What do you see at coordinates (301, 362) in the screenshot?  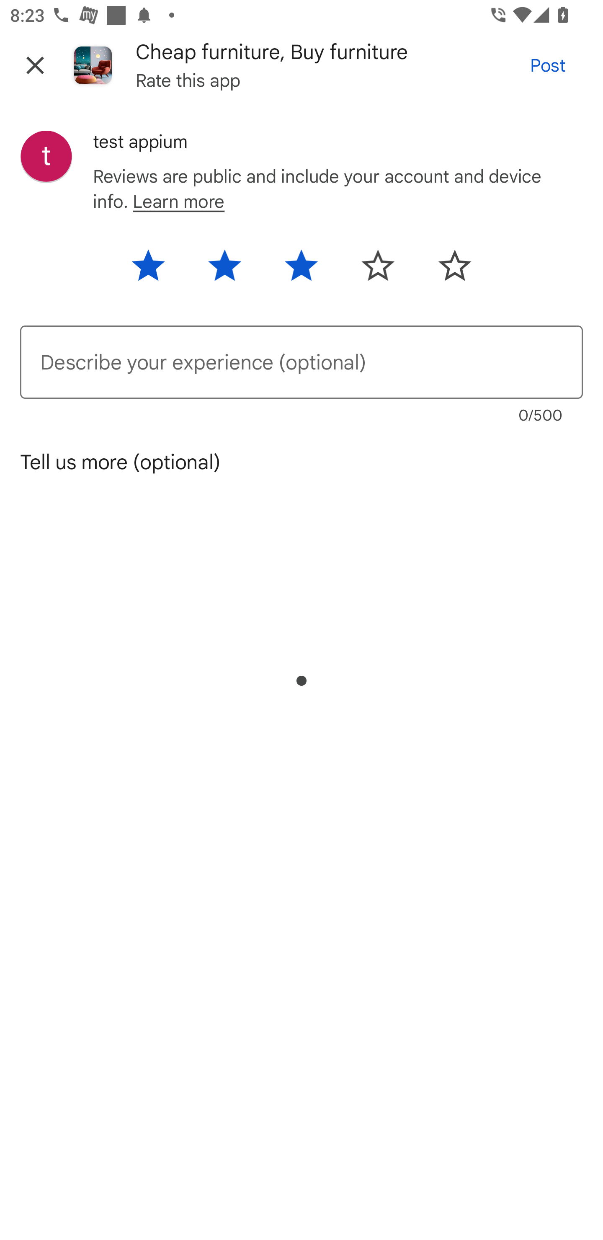 I see `Describe your experience (optional)` at bounding box center [301, 362].